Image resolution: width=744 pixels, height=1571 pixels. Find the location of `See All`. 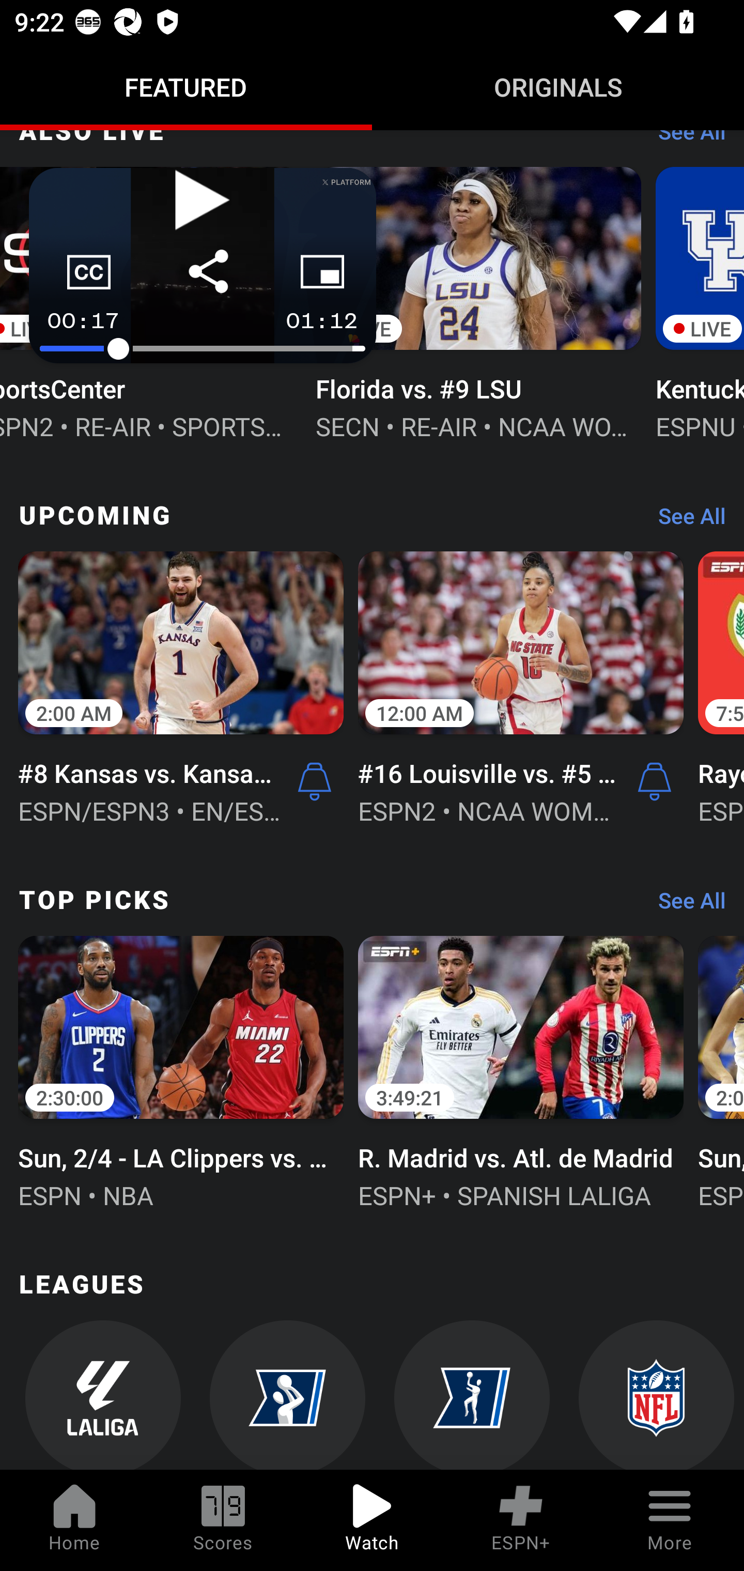

See All is located at coordinates (685, 905).